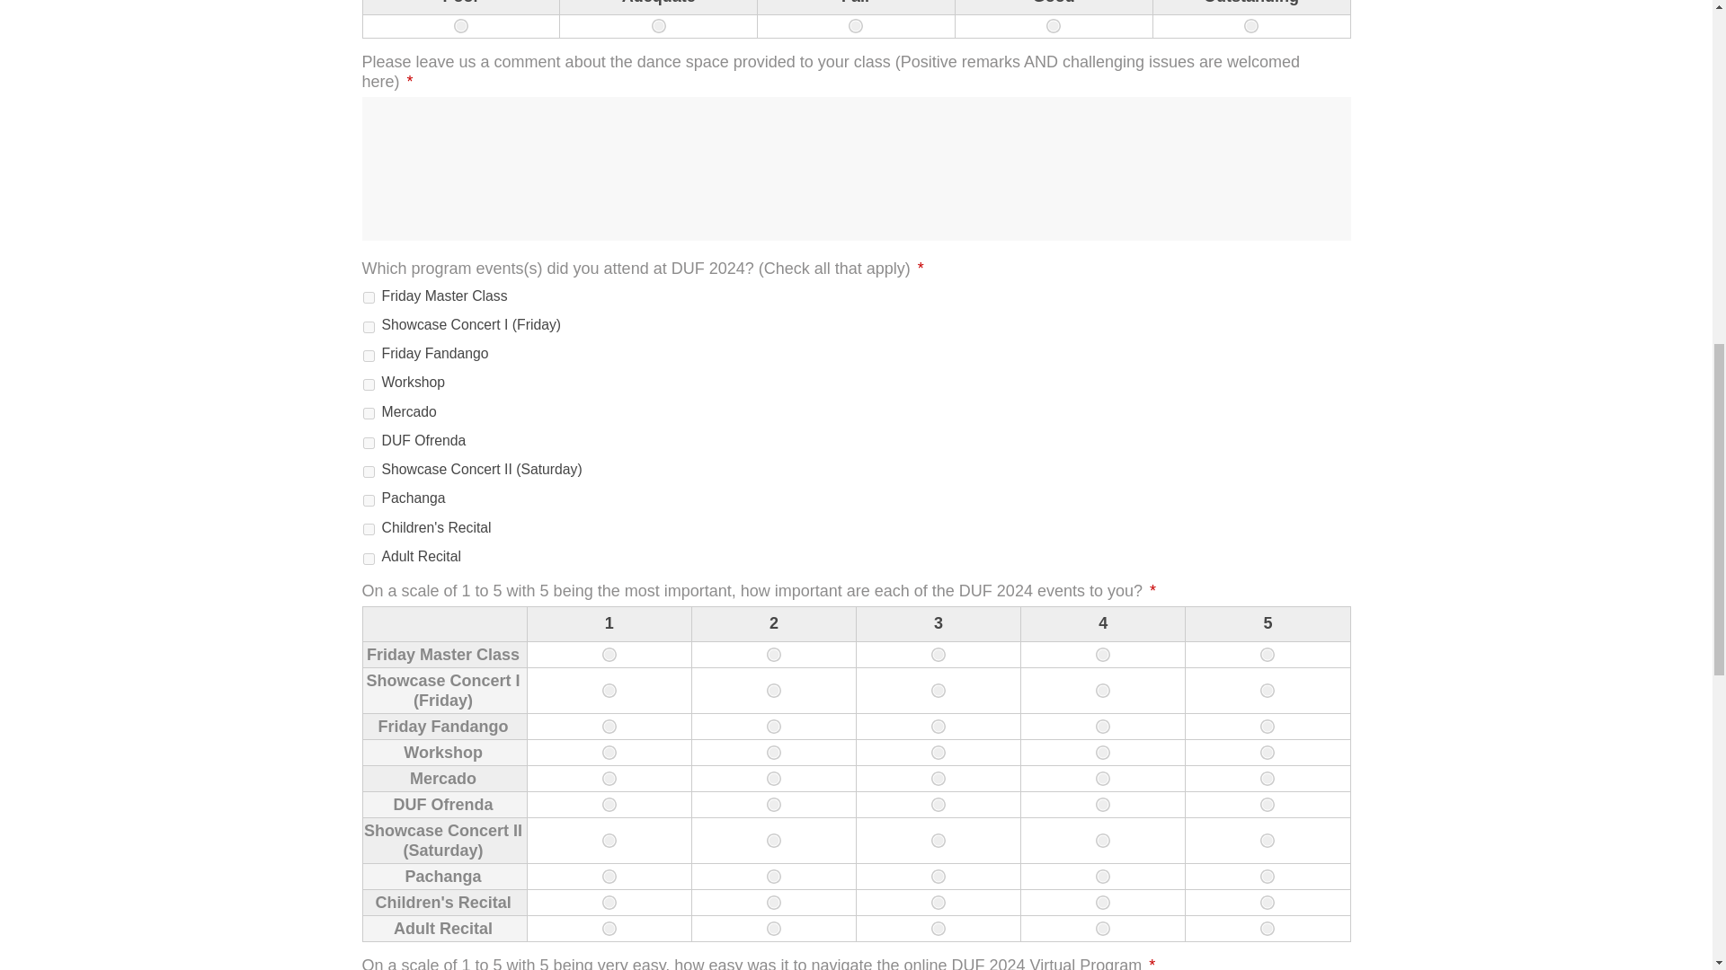 This screenshot has width=1726, height=970. Describe the element at coordinates (369, 499) in the screenshot. I see `Pachanga` at that location.